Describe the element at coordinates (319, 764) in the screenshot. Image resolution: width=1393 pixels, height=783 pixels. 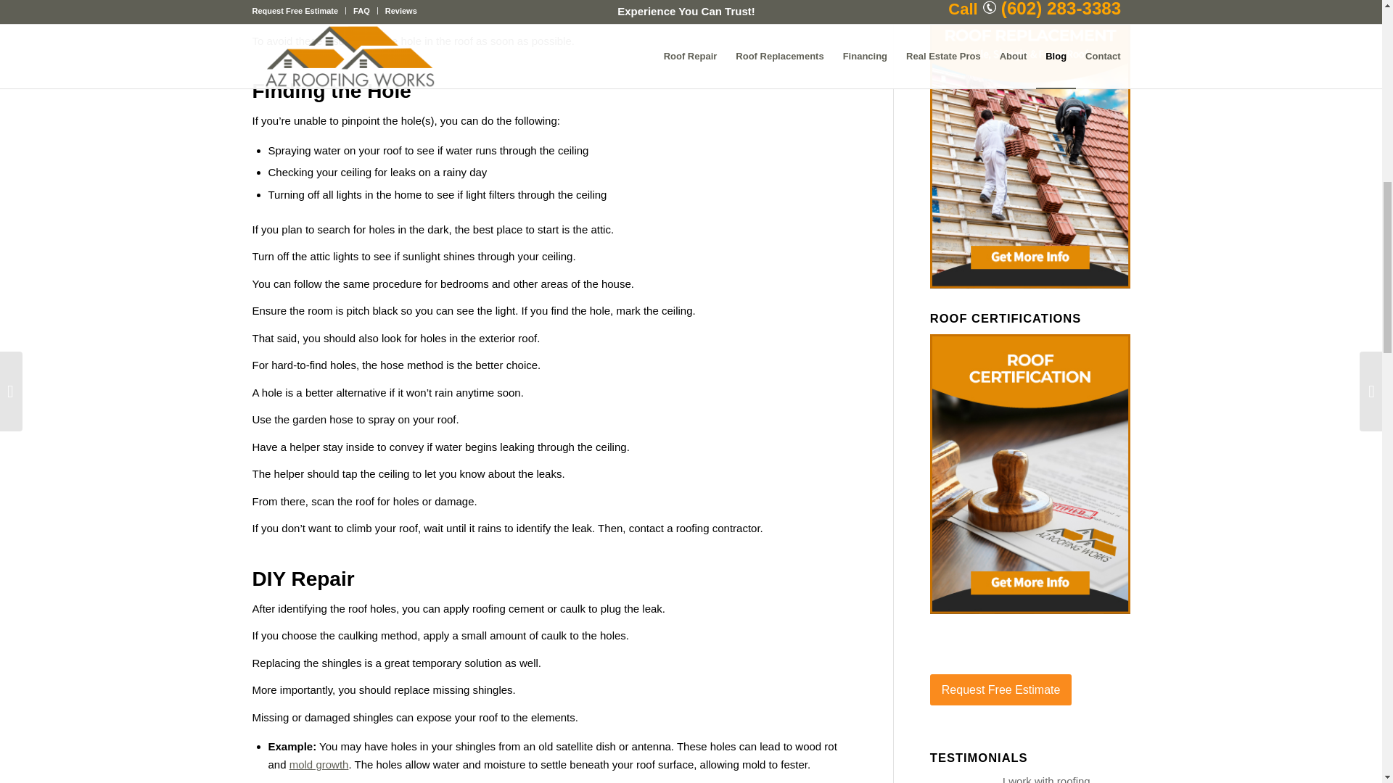
I see `mold growth` at that location.